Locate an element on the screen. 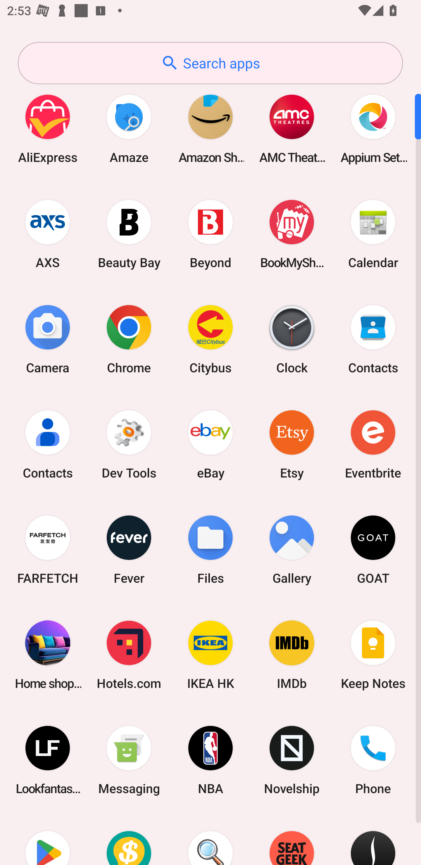 This screenshot has width=421, height=865. Beauty Bay is located at coordinates (129, 234).